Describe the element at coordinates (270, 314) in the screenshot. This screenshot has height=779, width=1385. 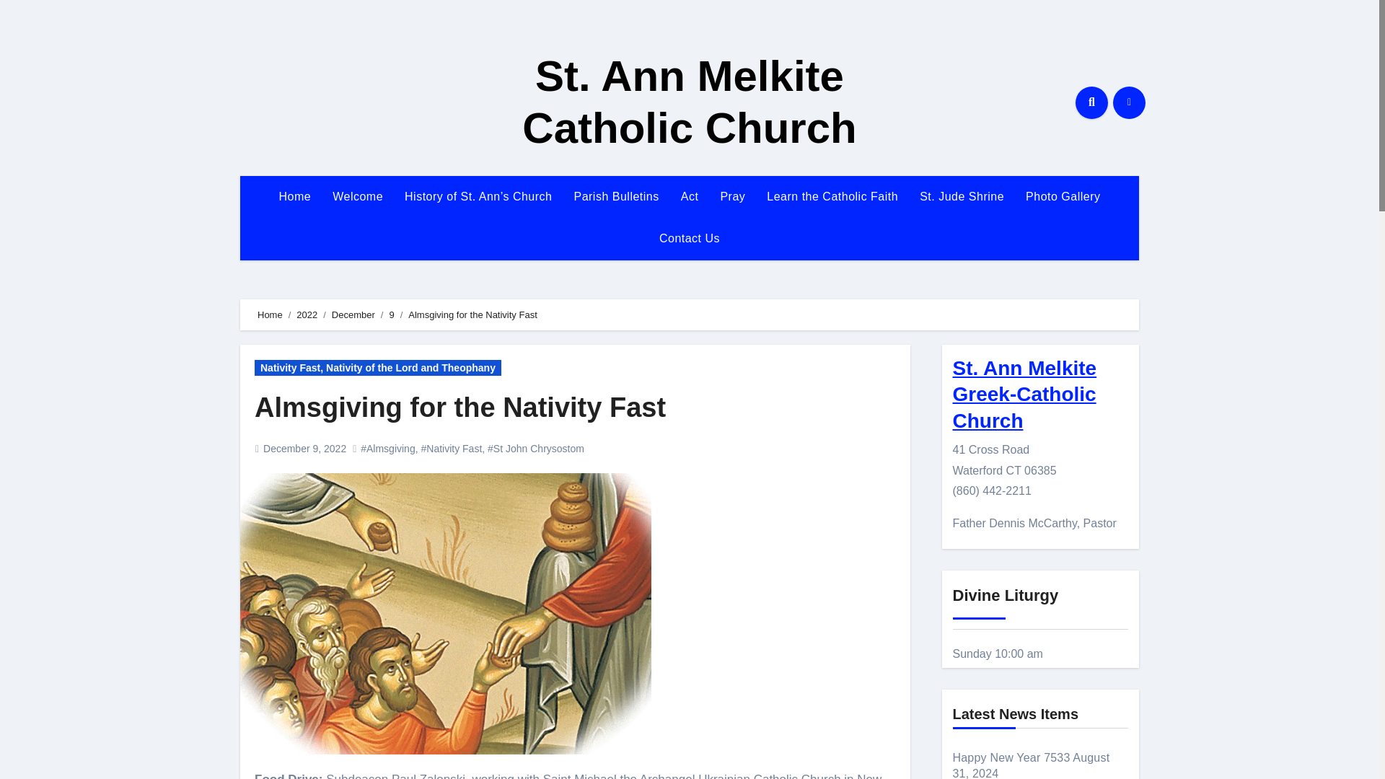
I see `Home` at that location.